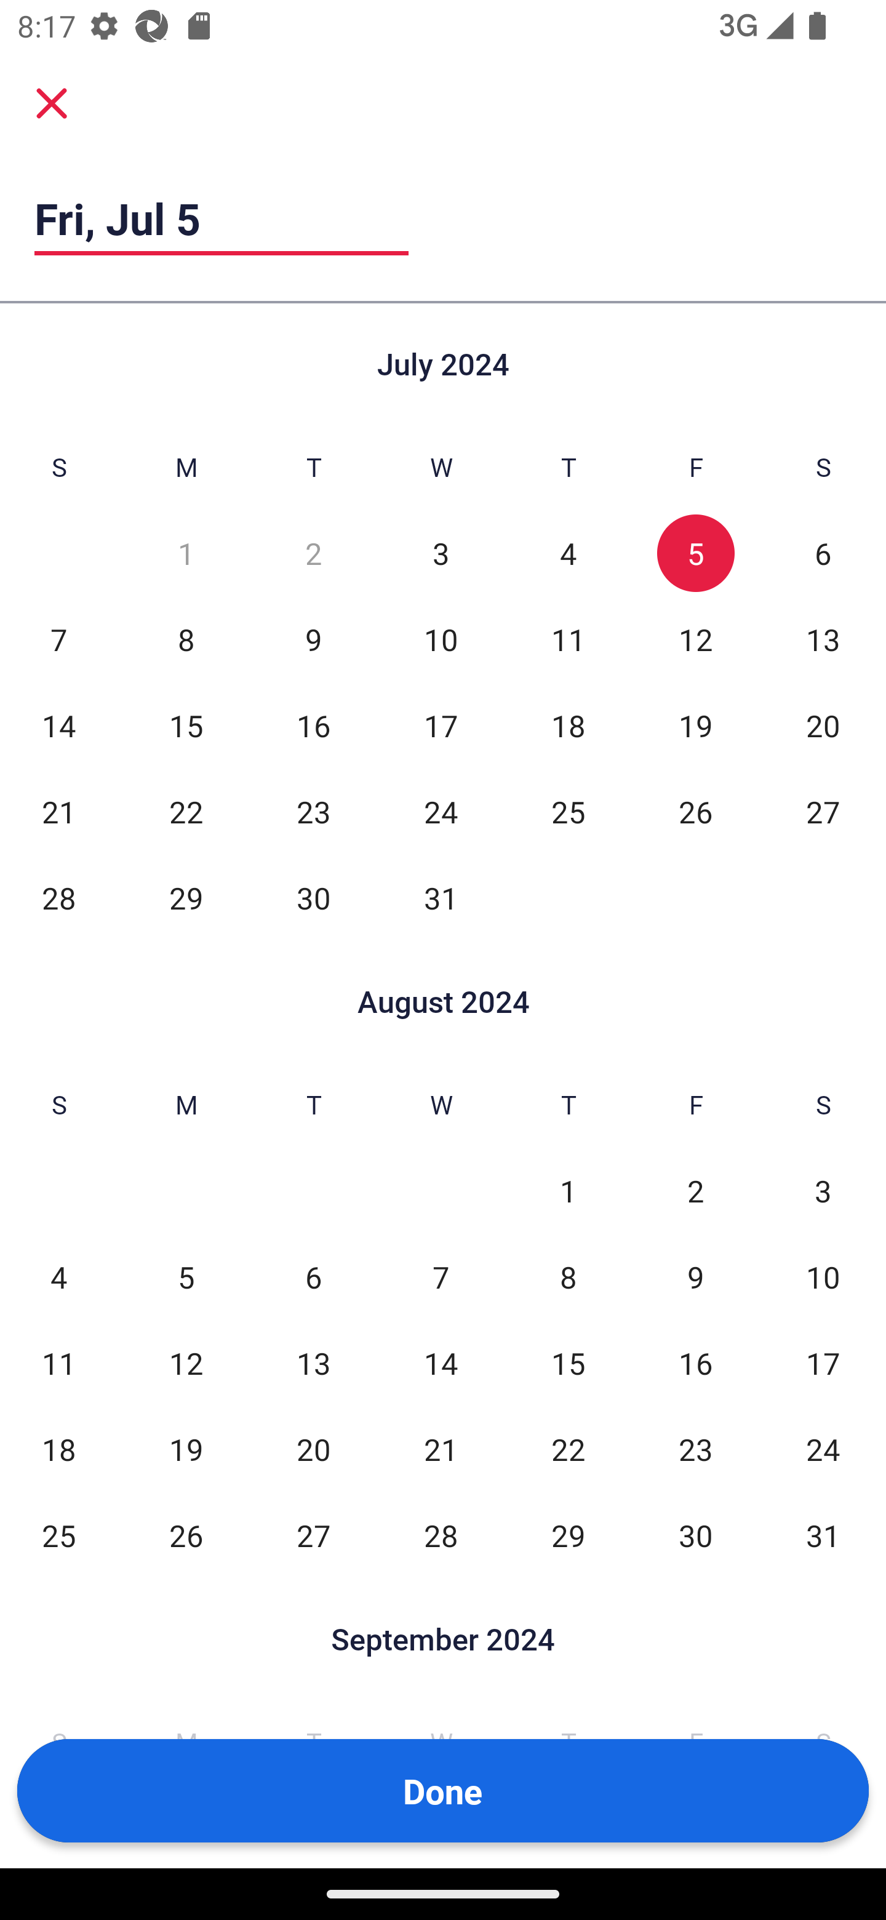 This screenshot has width=886, height=1920. Describe the element at coordinates (823, 639) in the screenshot. I see `13 Sat, Jul 13, Not Selected` at that location.